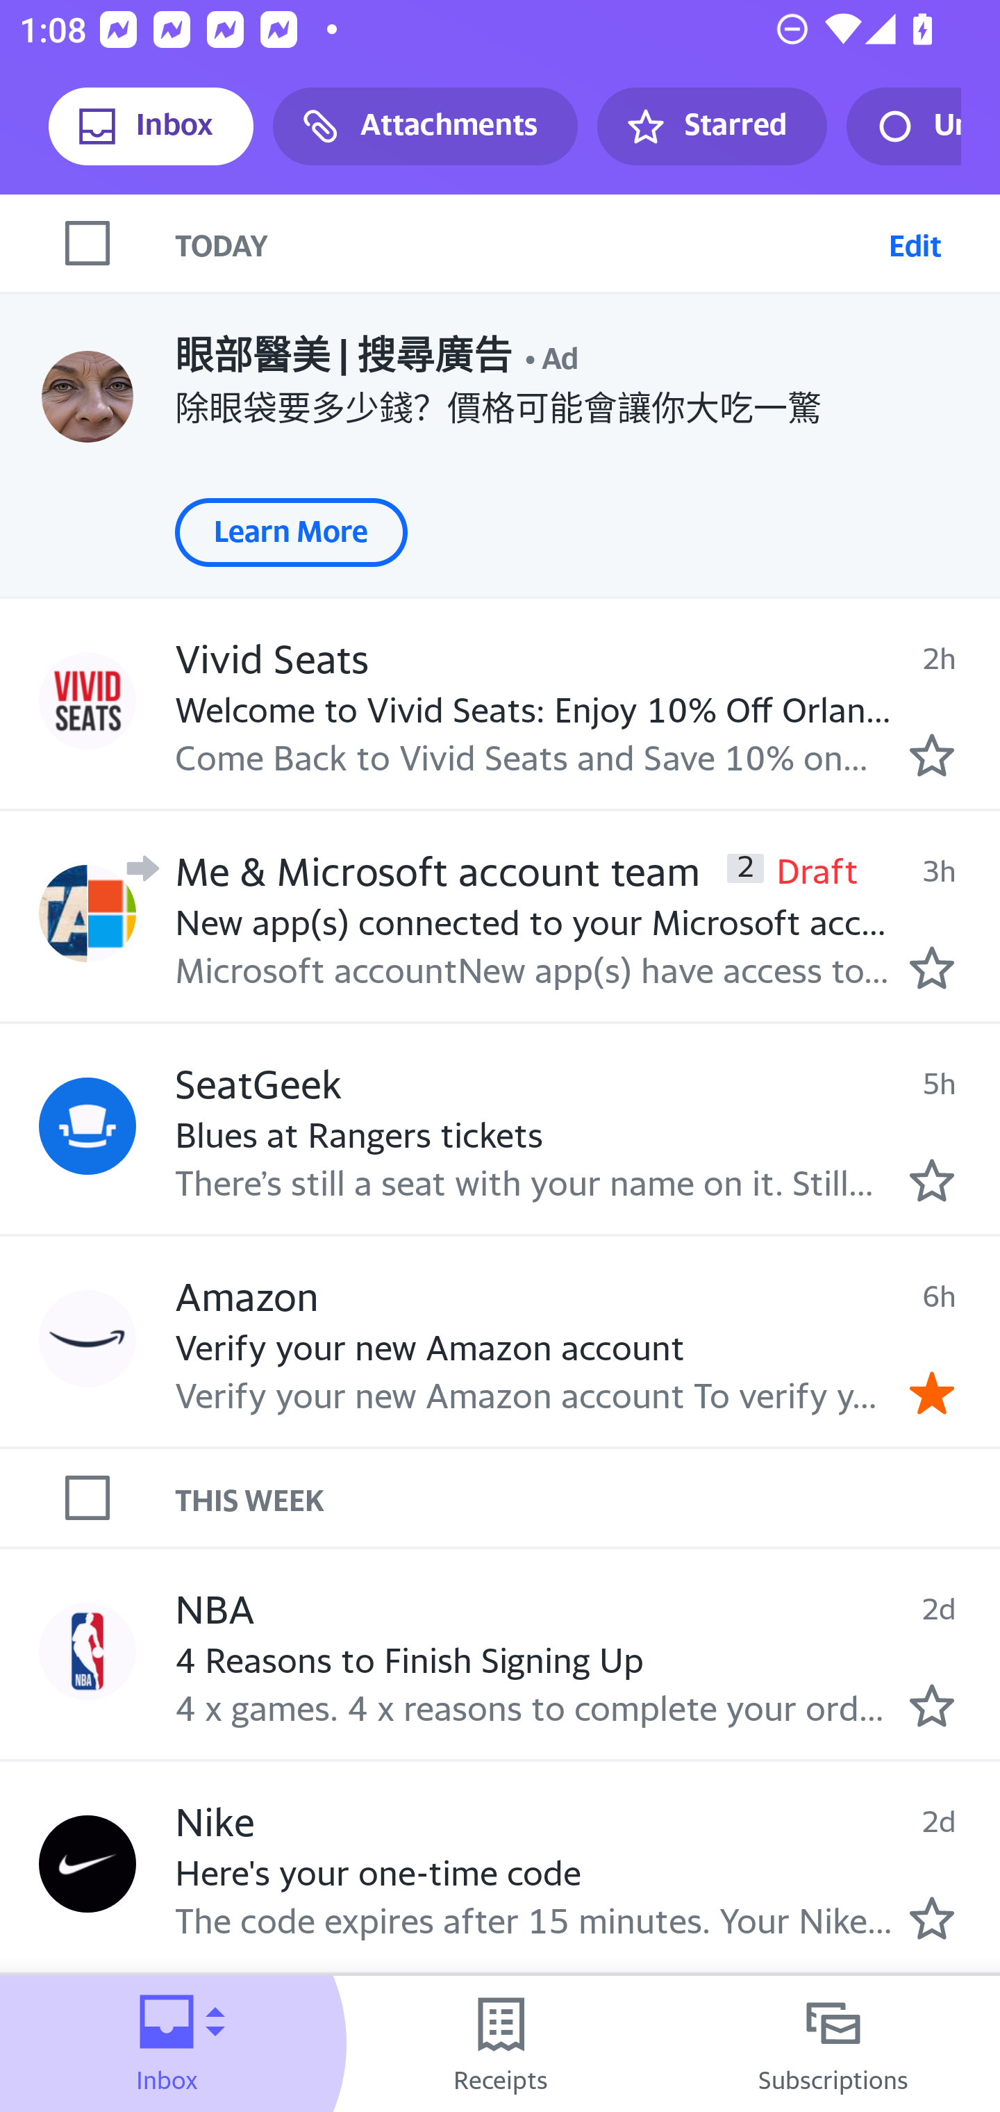  What do you see at coordinates (915, 244) in the screenshot?
I see `Edit Select emails` at bounding box center [915, 244].